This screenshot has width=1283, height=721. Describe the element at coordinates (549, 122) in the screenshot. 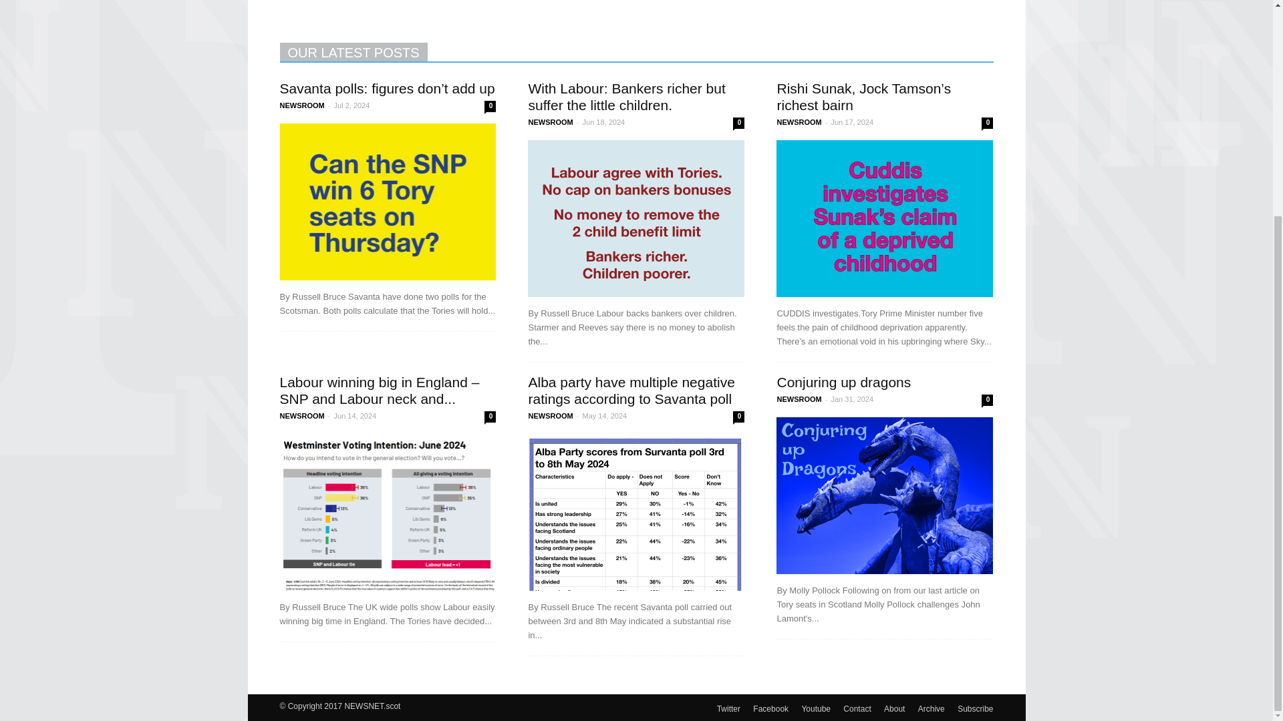

I see `NEWSROOM` at that location.